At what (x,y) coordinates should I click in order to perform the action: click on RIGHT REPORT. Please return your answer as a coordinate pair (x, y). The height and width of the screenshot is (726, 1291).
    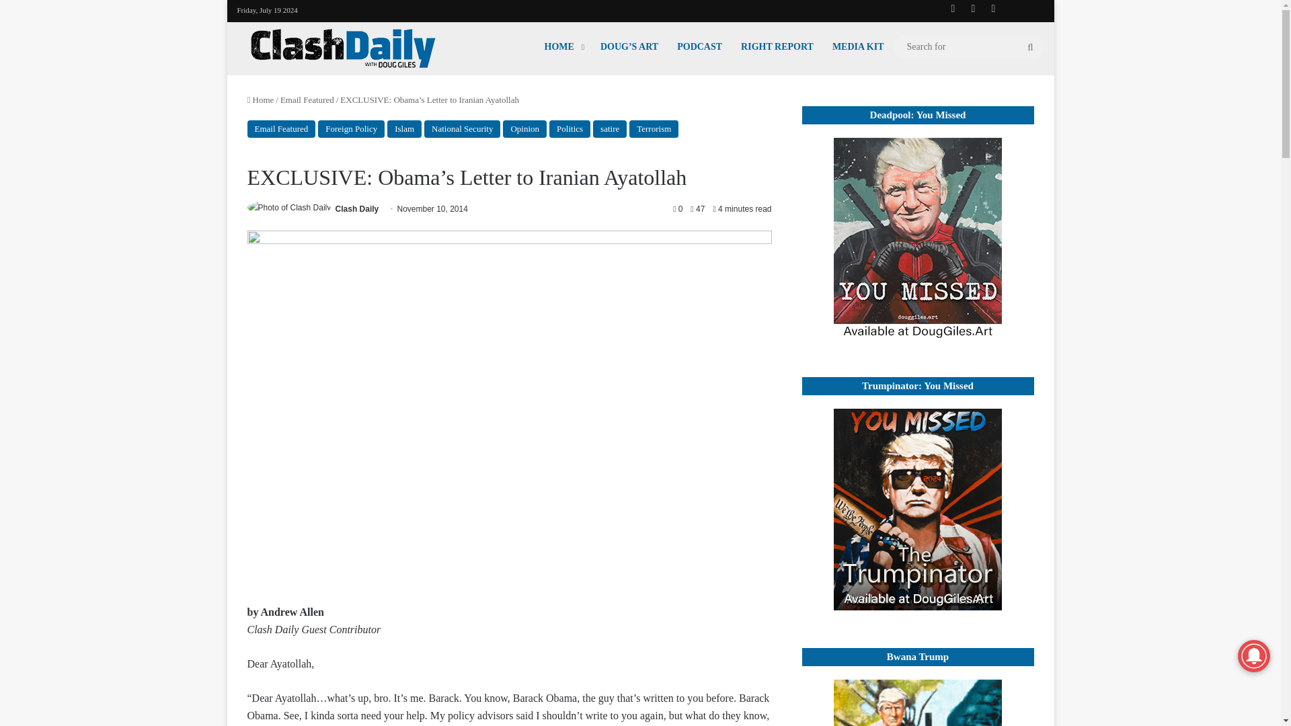
    Looking at the image, I should click on (777, 46).